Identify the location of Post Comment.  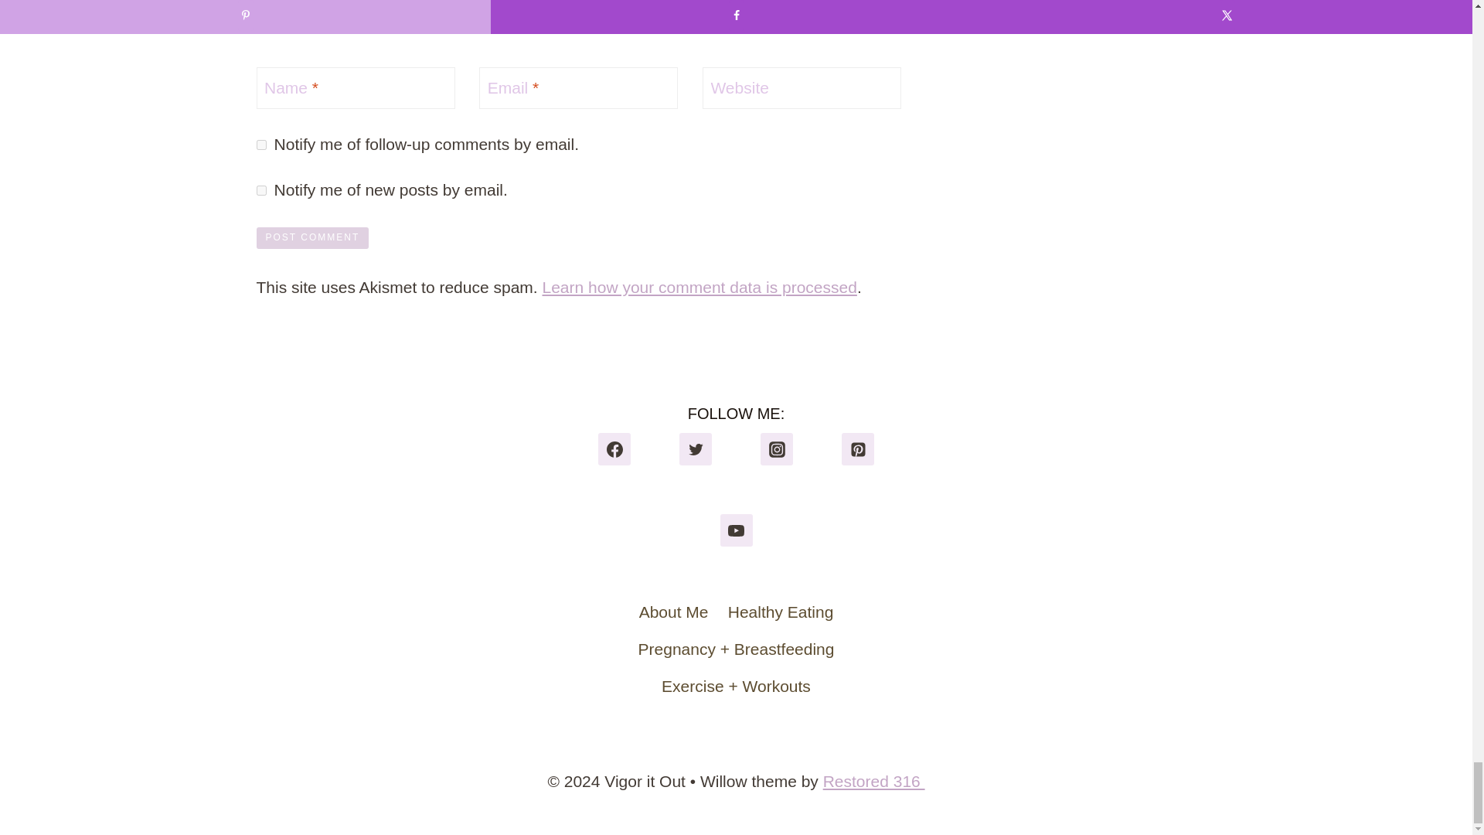
(313, 238).